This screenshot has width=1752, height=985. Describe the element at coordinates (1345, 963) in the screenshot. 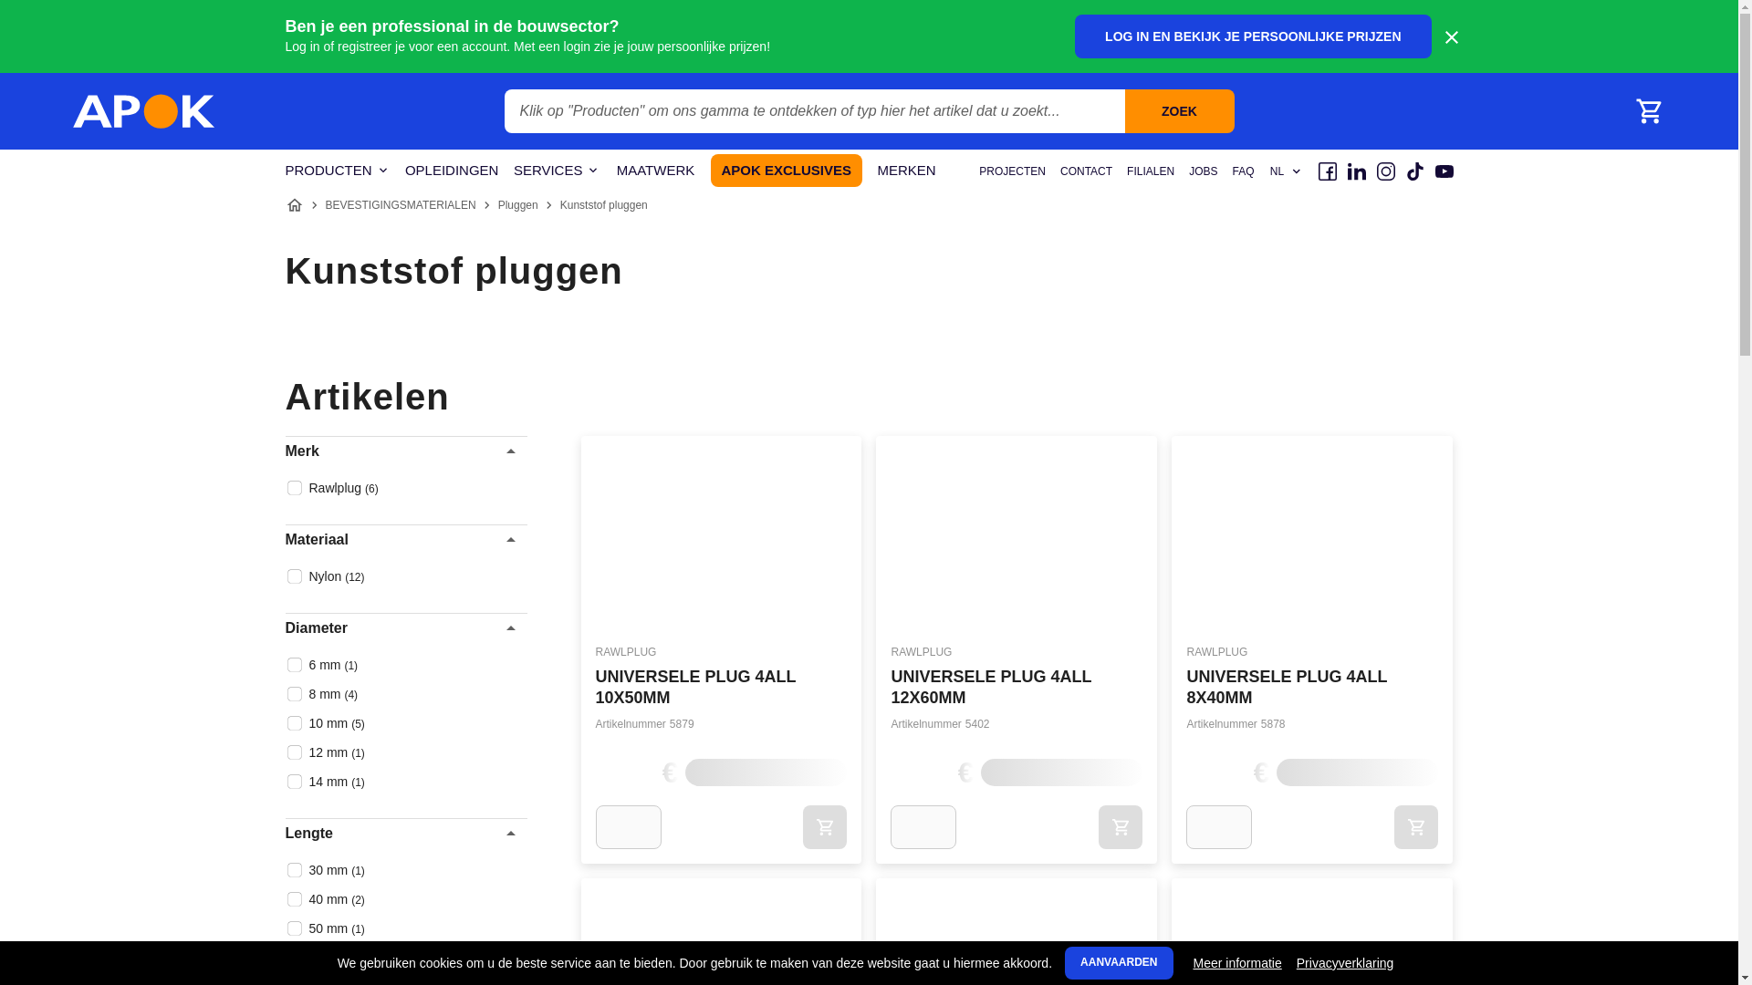

I see `Privacyverklaring` at that location.